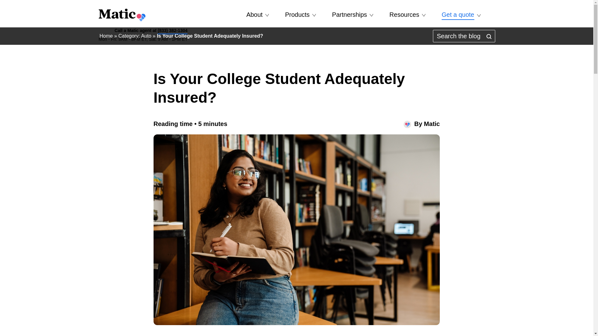 Image resolution: width=598 pixels, height=336 pixels. I want to click on Blog, so click(407, 32).